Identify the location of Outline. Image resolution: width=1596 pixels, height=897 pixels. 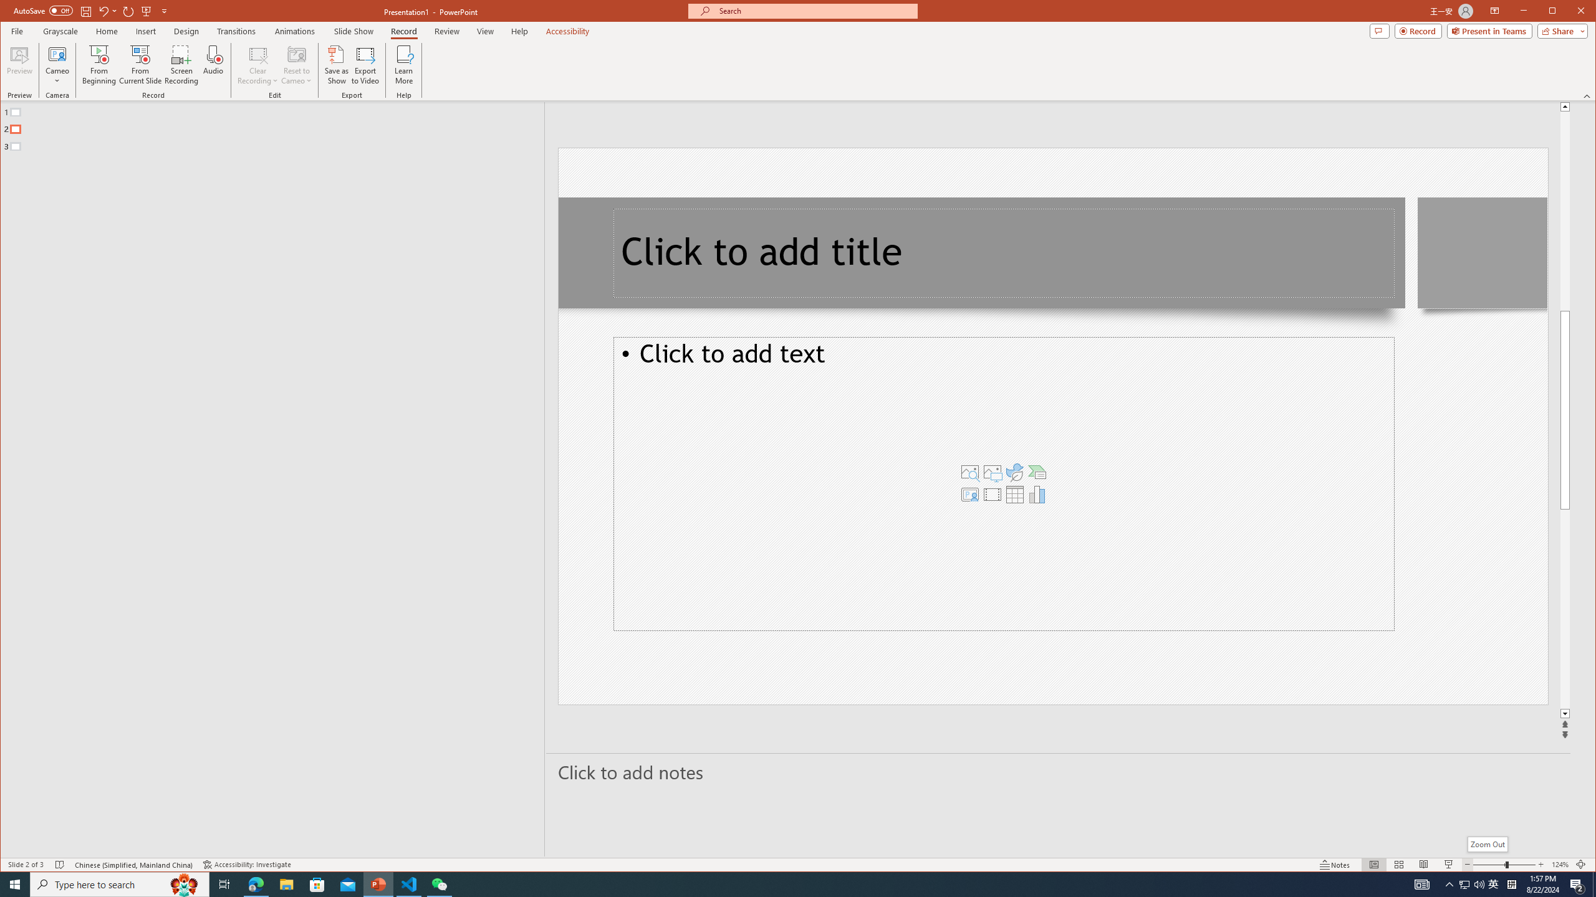
(277, 126).